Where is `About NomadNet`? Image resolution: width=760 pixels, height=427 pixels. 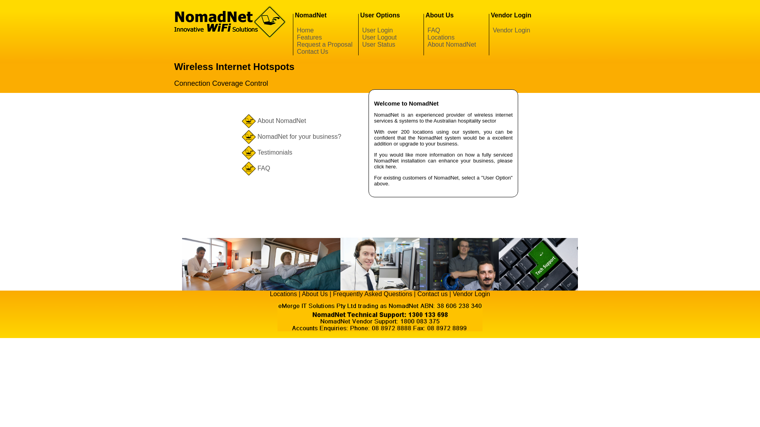 About NomadNet is located at coordinates (452, 44).